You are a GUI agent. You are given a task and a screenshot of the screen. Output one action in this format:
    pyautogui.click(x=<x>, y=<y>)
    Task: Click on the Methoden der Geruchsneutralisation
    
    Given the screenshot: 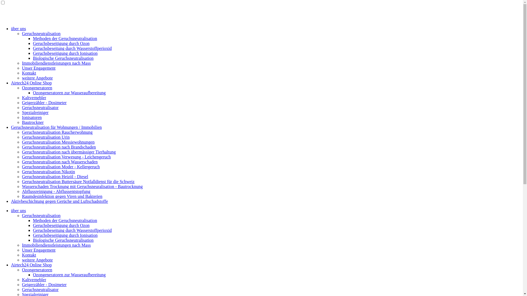 What is the action you would take?
    pyautogui.click(x=65, y=38)
    